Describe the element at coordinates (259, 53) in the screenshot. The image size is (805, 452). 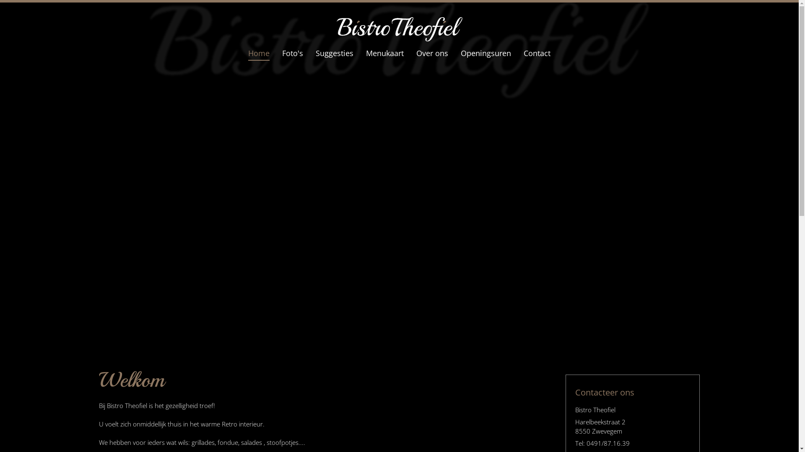
I see `Home` at that location.